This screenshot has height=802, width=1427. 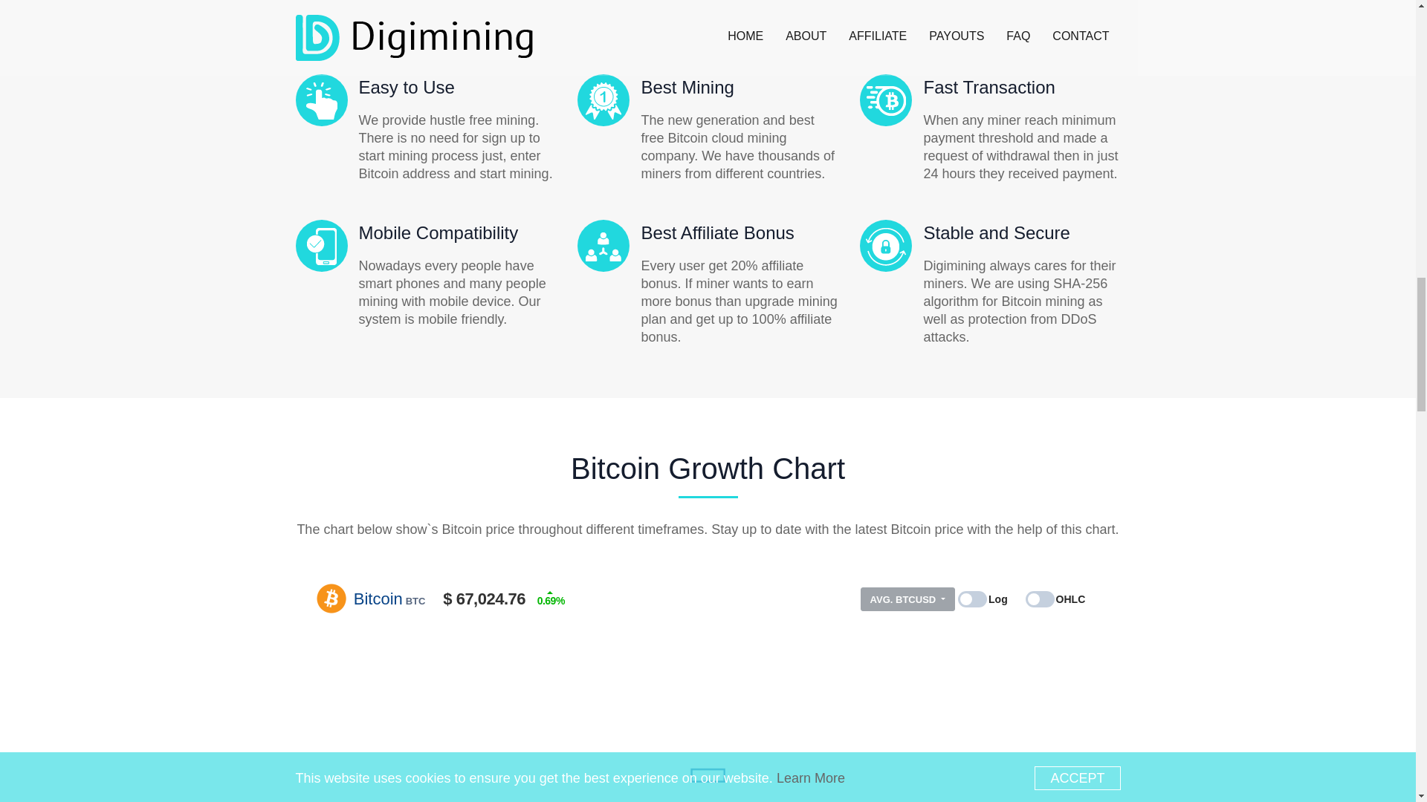 I want to click on Mobile Compatibility, so click(x=437, y=233).